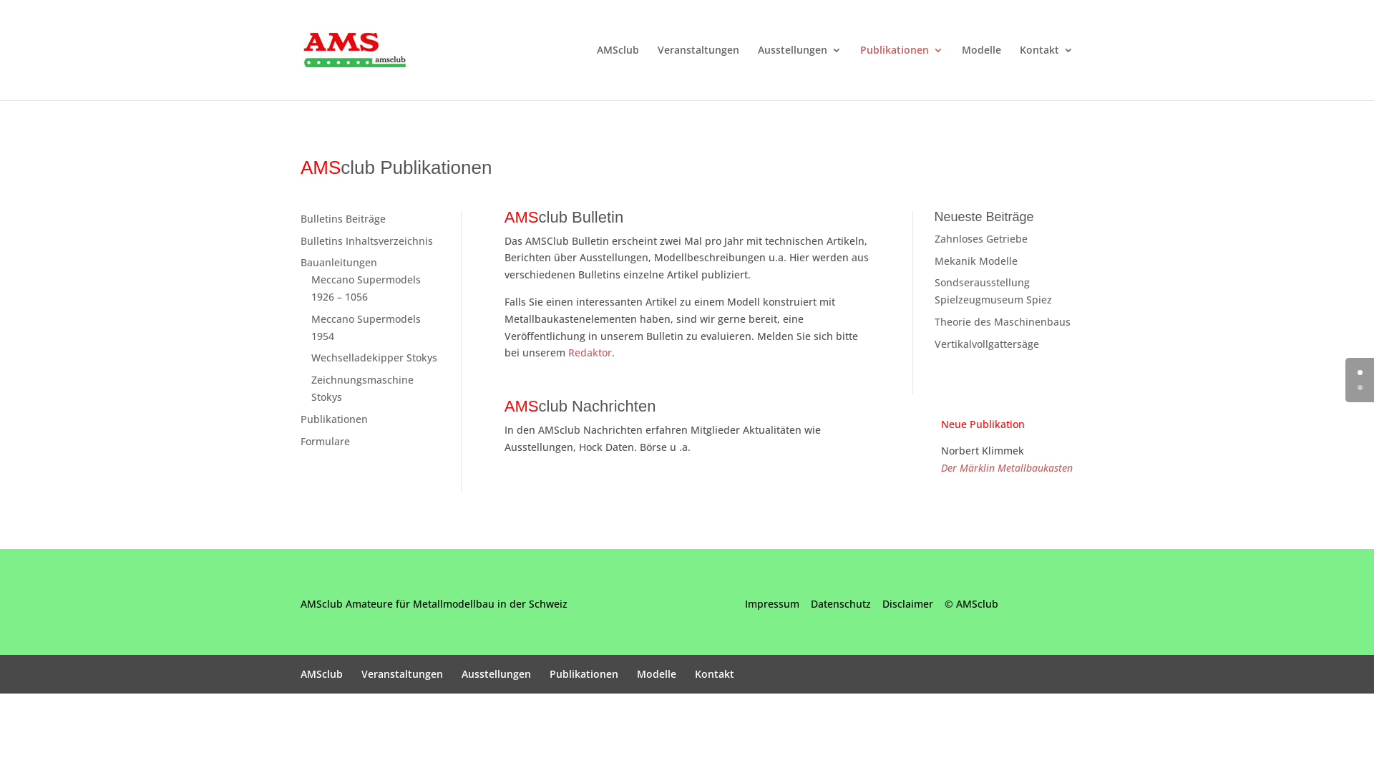  Describe the element at coordinates (976, 261) in the screenshot. I see `Mekanik Modelle` at that location.